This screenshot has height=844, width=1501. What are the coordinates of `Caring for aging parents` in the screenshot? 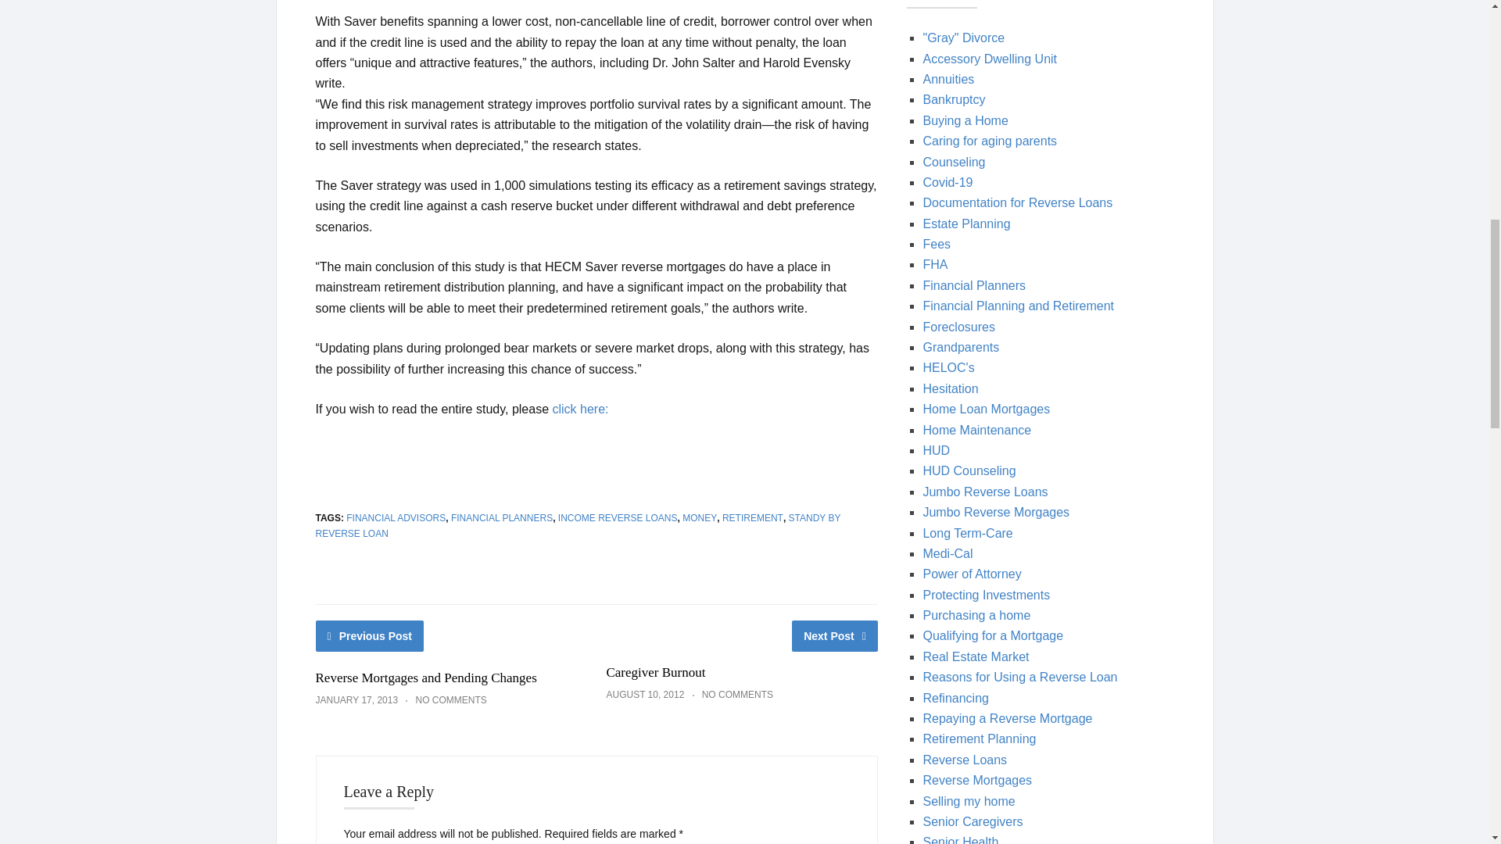 It's located at (990, 141).